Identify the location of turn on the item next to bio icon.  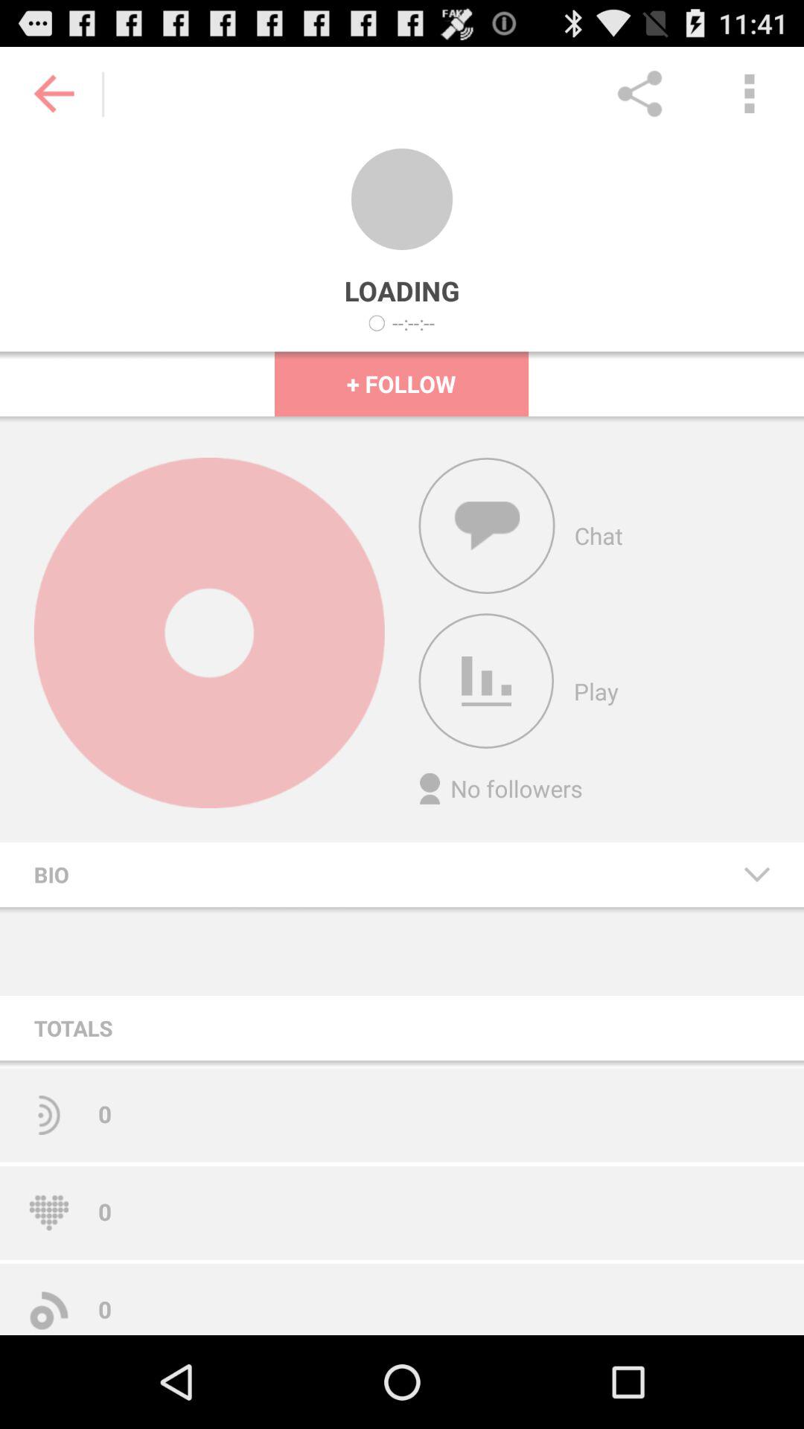
(756, 874).